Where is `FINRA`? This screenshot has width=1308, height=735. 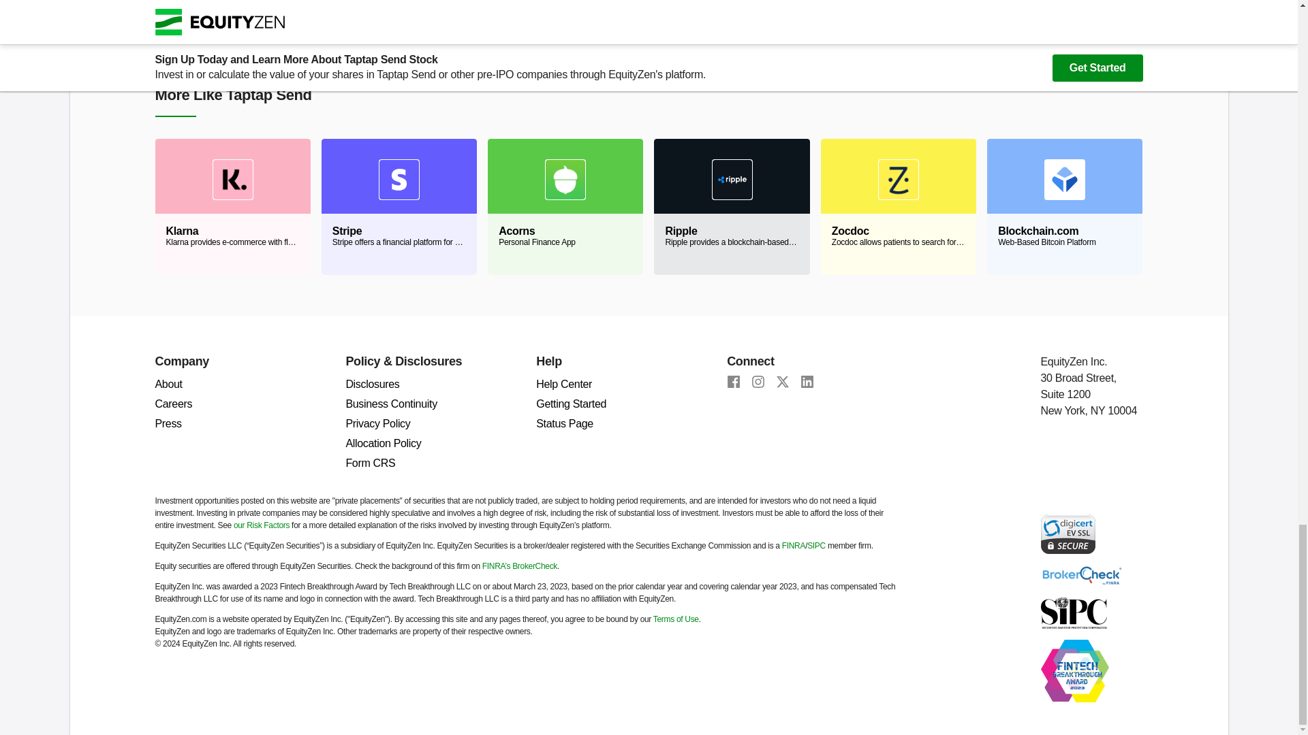
FINRA is located at coordinates (794, 545).